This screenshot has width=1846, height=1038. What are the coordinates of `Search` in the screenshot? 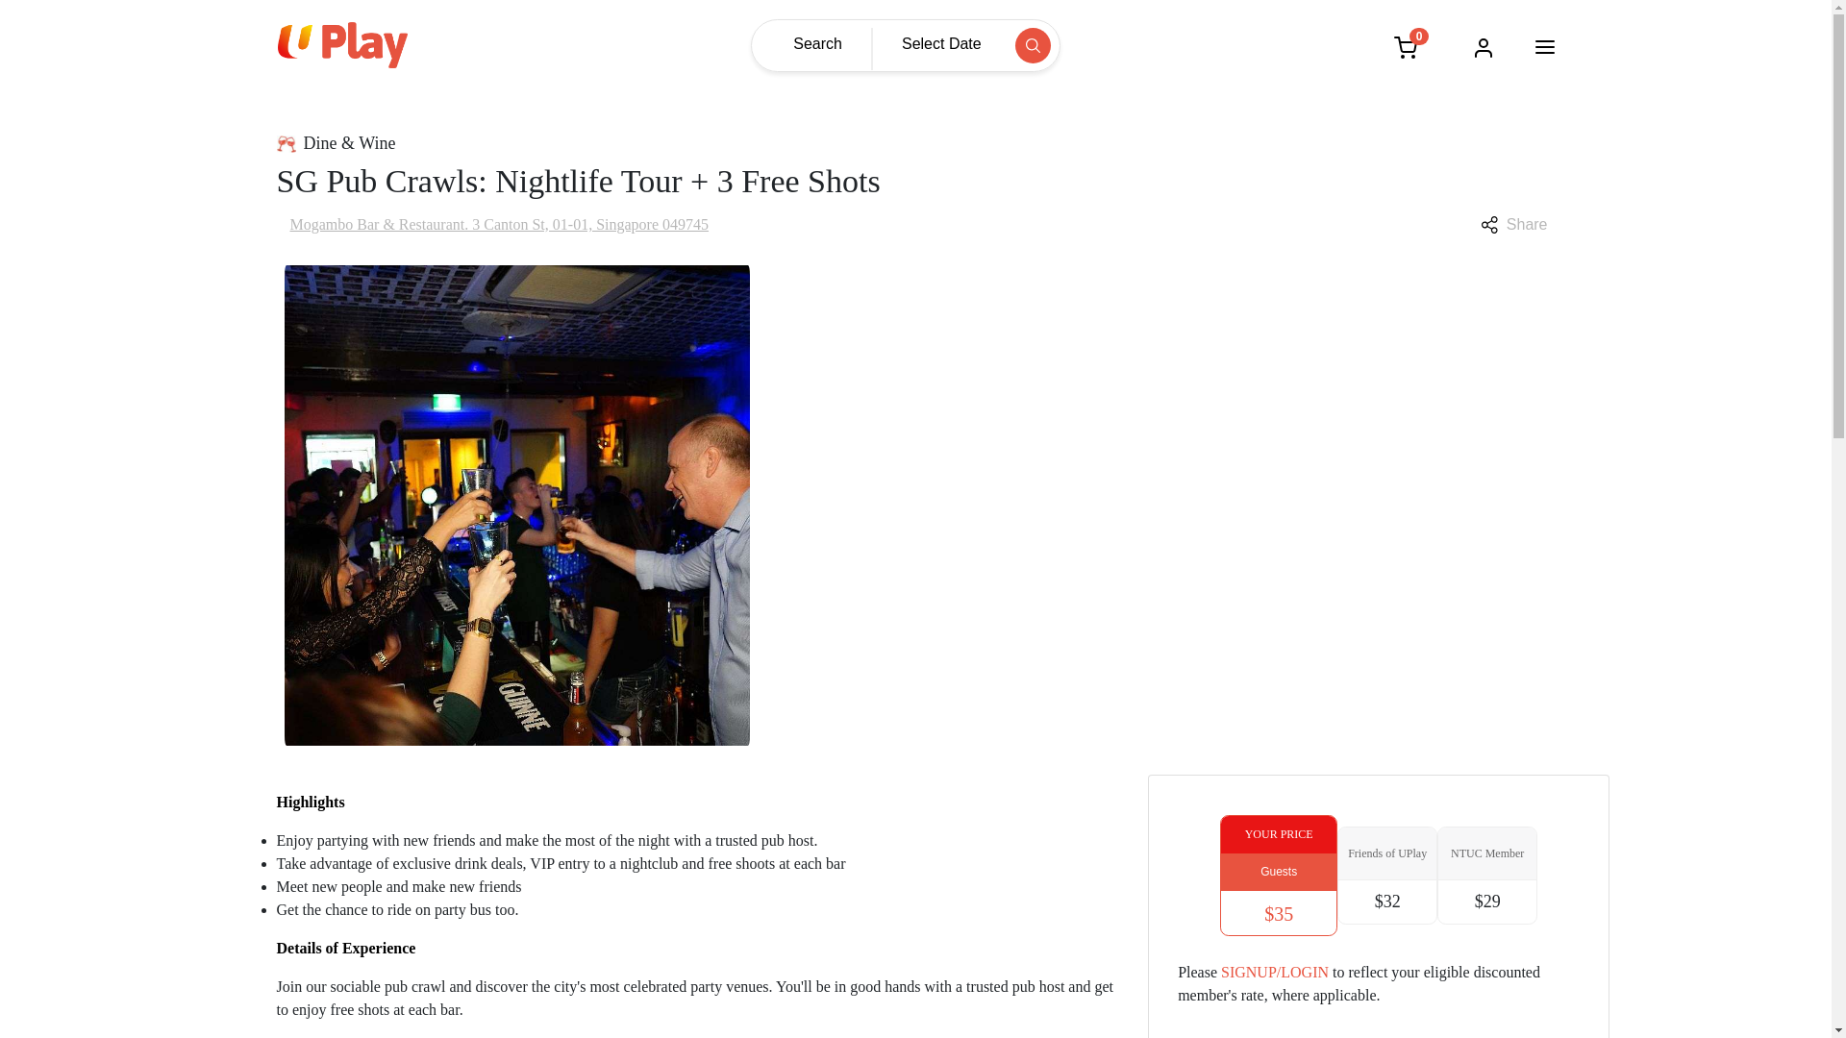 It's located at (825, 42).